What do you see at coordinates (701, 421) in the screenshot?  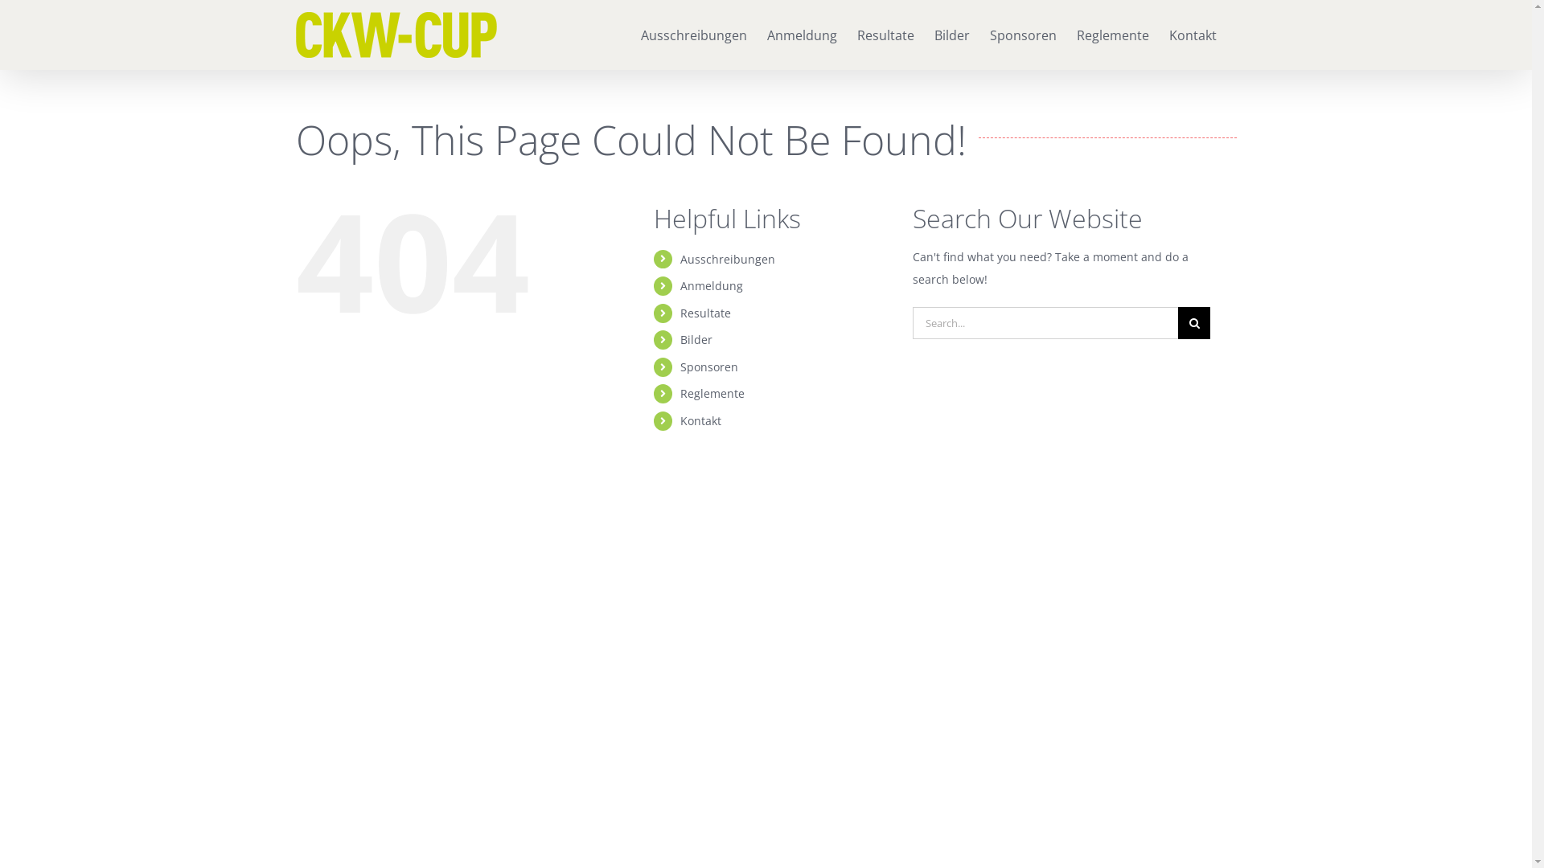 I see `Kontakt` at bounding box center [701, 421].